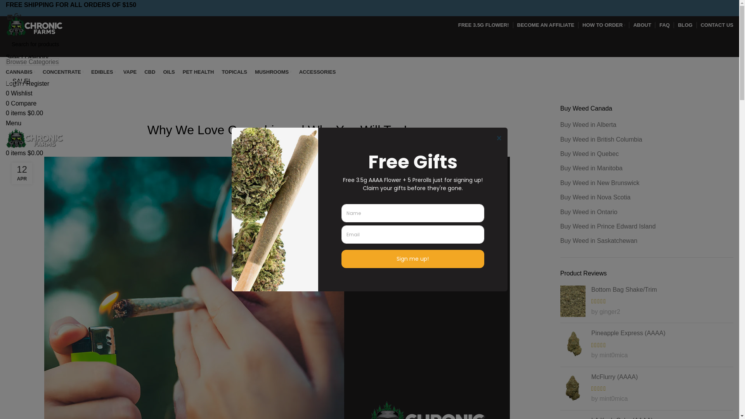  What do you see at coordinates (647, 290) in the screenshot?
I see `Bottom Bag Shake/Trim` at bounding box center [647, 290].